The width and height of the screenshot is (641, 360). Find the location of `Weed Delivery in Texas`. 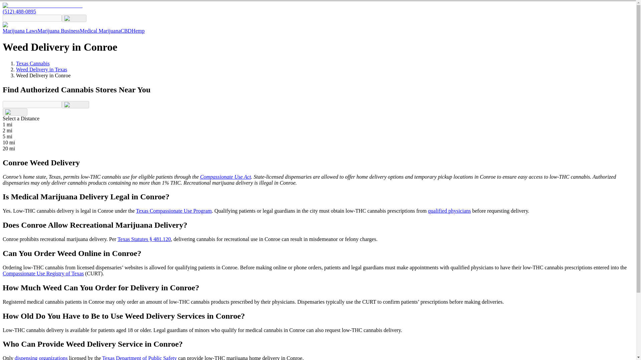

Weed Delivery in Texas is located at coordinates (41, 69).